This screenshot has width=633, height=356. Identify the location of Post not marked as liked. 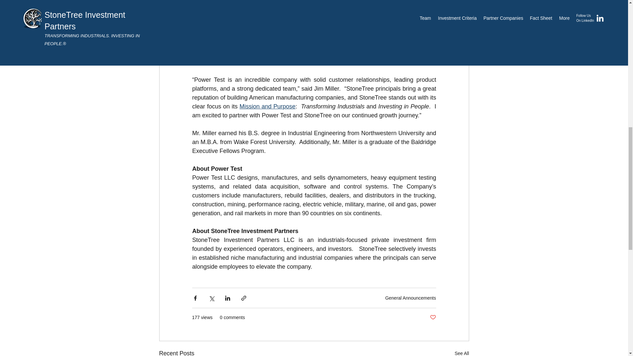
(433, 317).